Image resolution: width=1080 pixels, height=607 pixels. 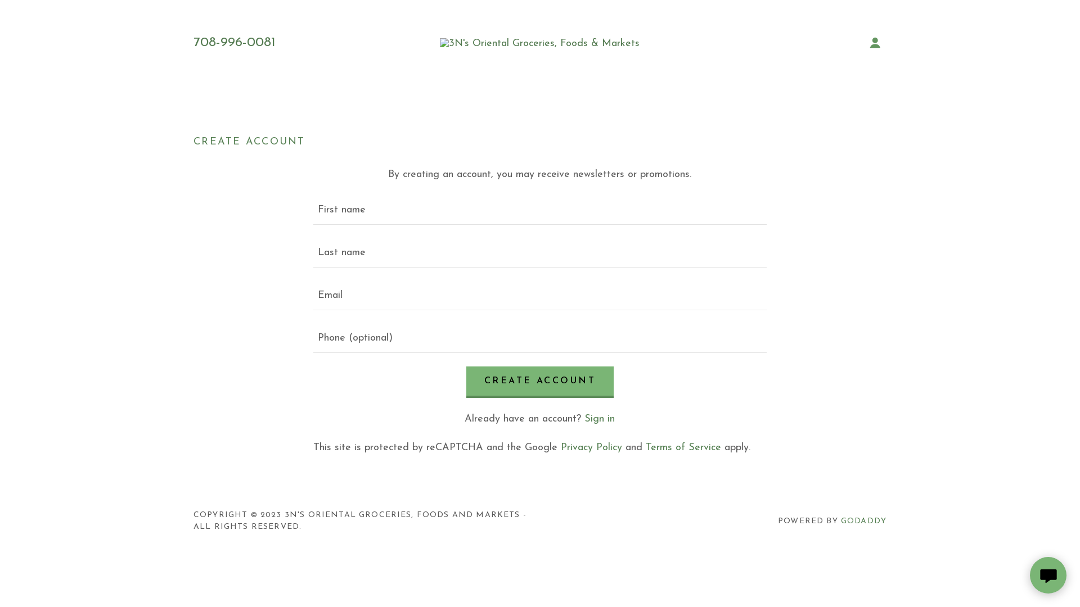 I want to click on Terms of Service, so click(x=683, y=447).